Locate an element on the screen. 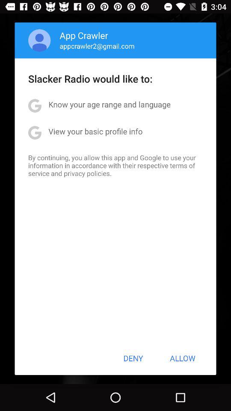  choose the know your age icon is located at coordinates (110, 104).